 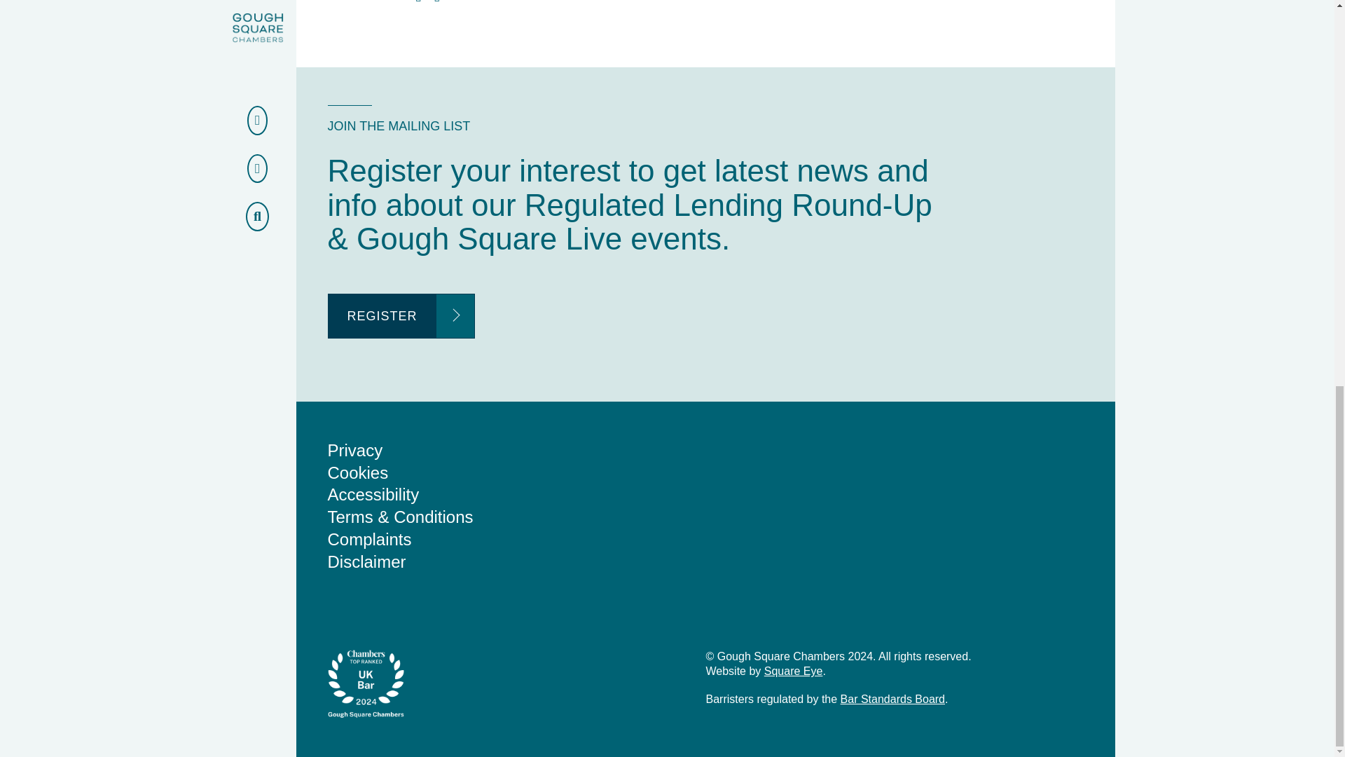 What do you see at coordinates (793, 671) in the screenshot?
I see `Square Eye` at bounding box center [793, 671].